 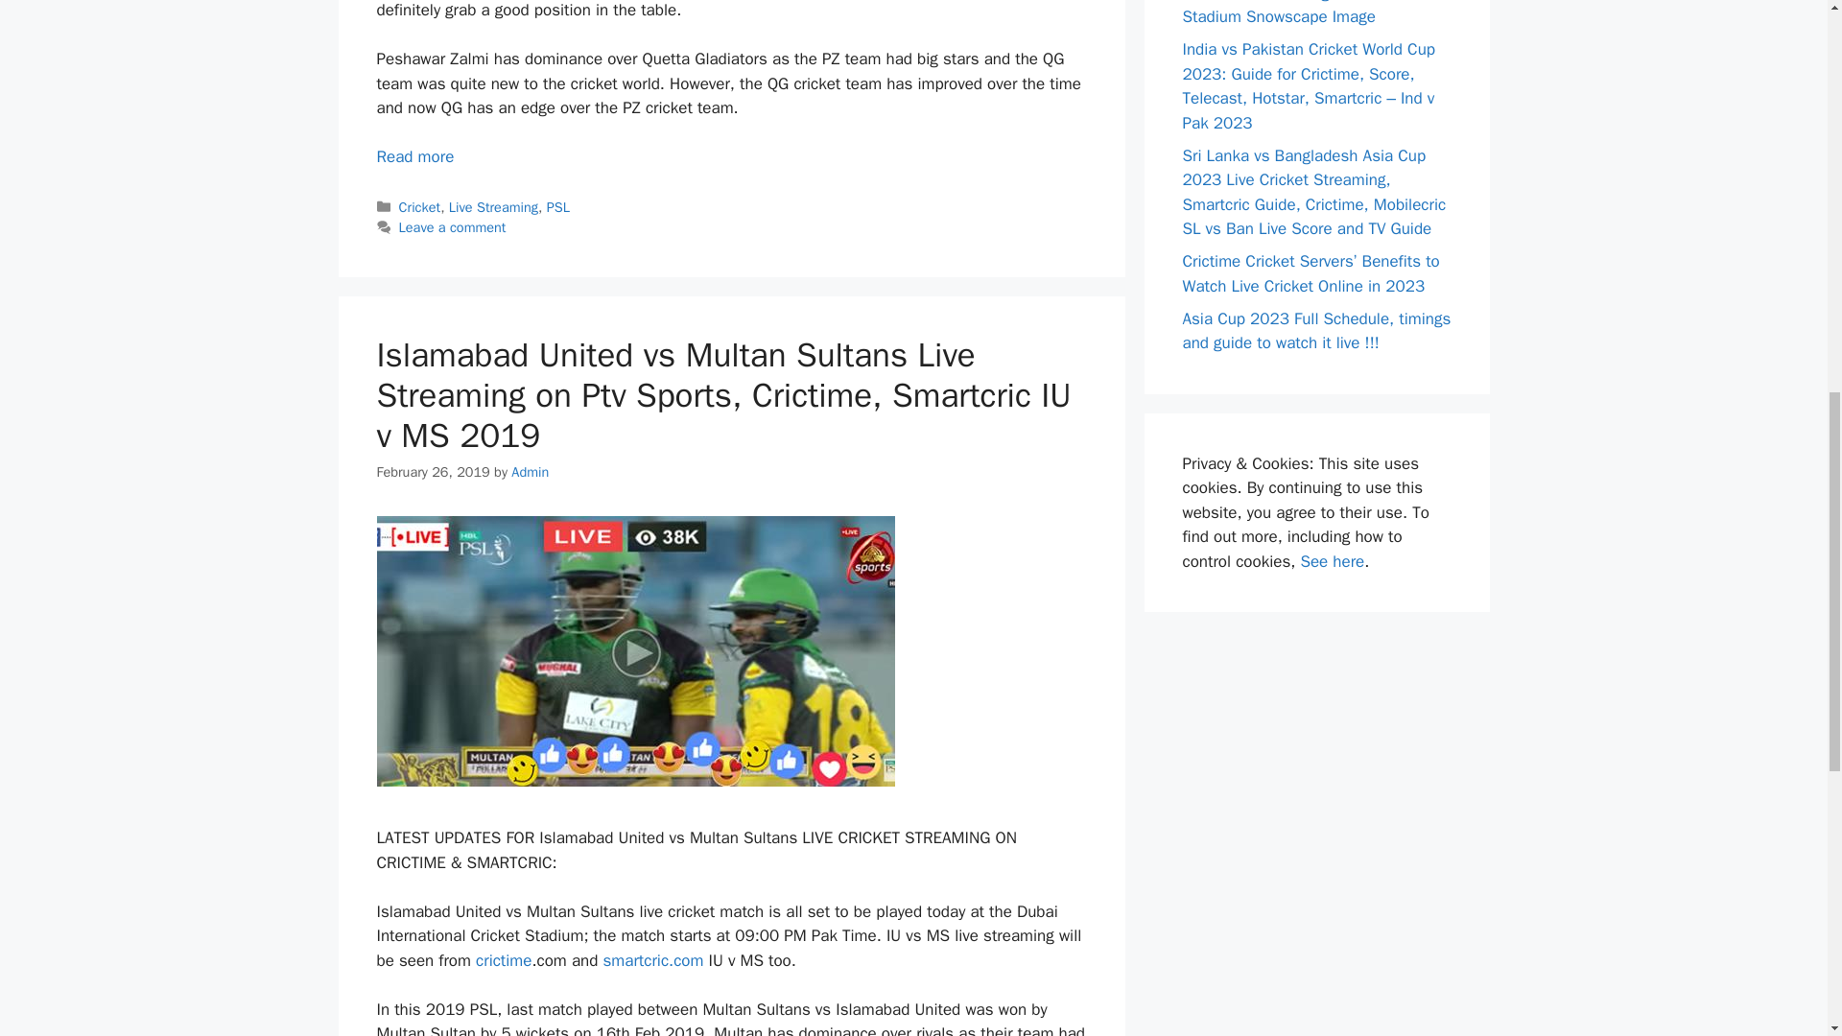 I want to click on Live Streaming, so click(x=493, y=207).